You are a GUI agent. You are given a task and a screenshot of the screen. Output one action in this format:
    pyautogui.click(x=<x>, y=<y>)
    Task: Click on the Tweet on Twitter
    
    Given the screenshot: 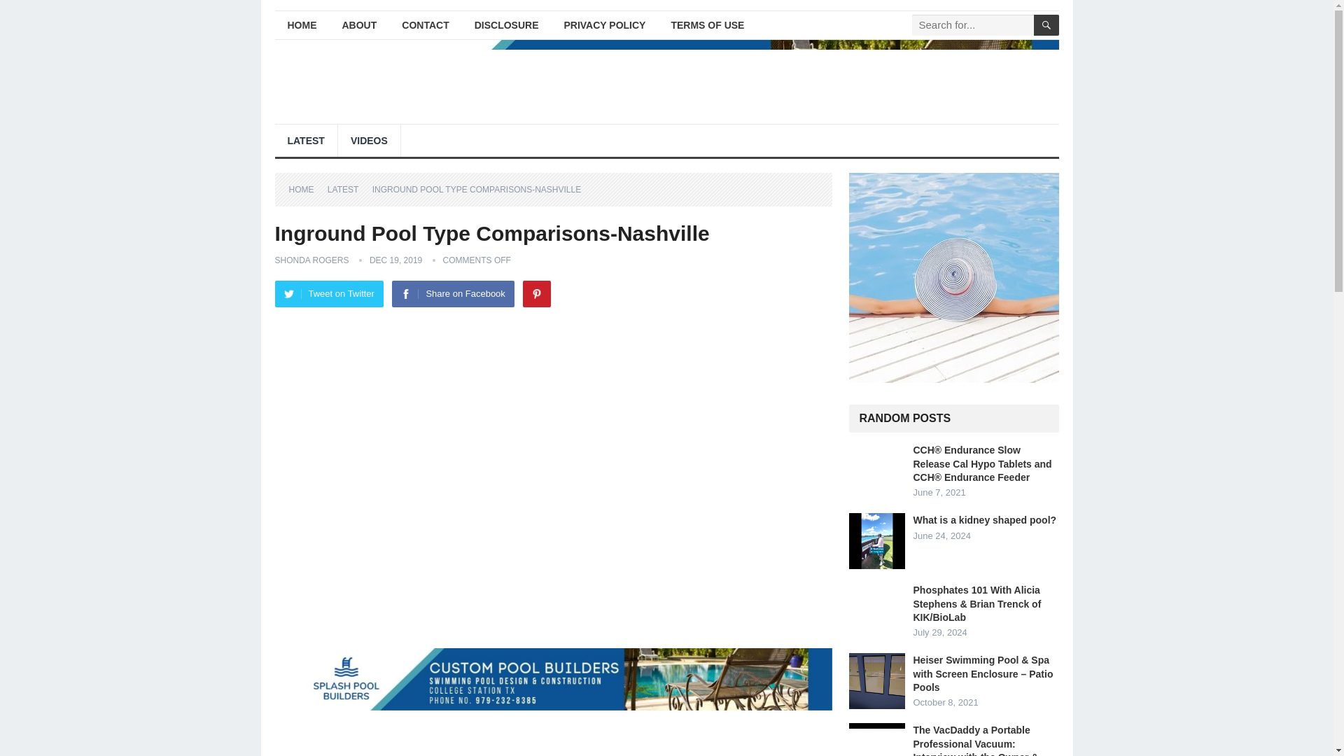 What is the action you would take?
    pyautogui.click(x=328, y=293)
    